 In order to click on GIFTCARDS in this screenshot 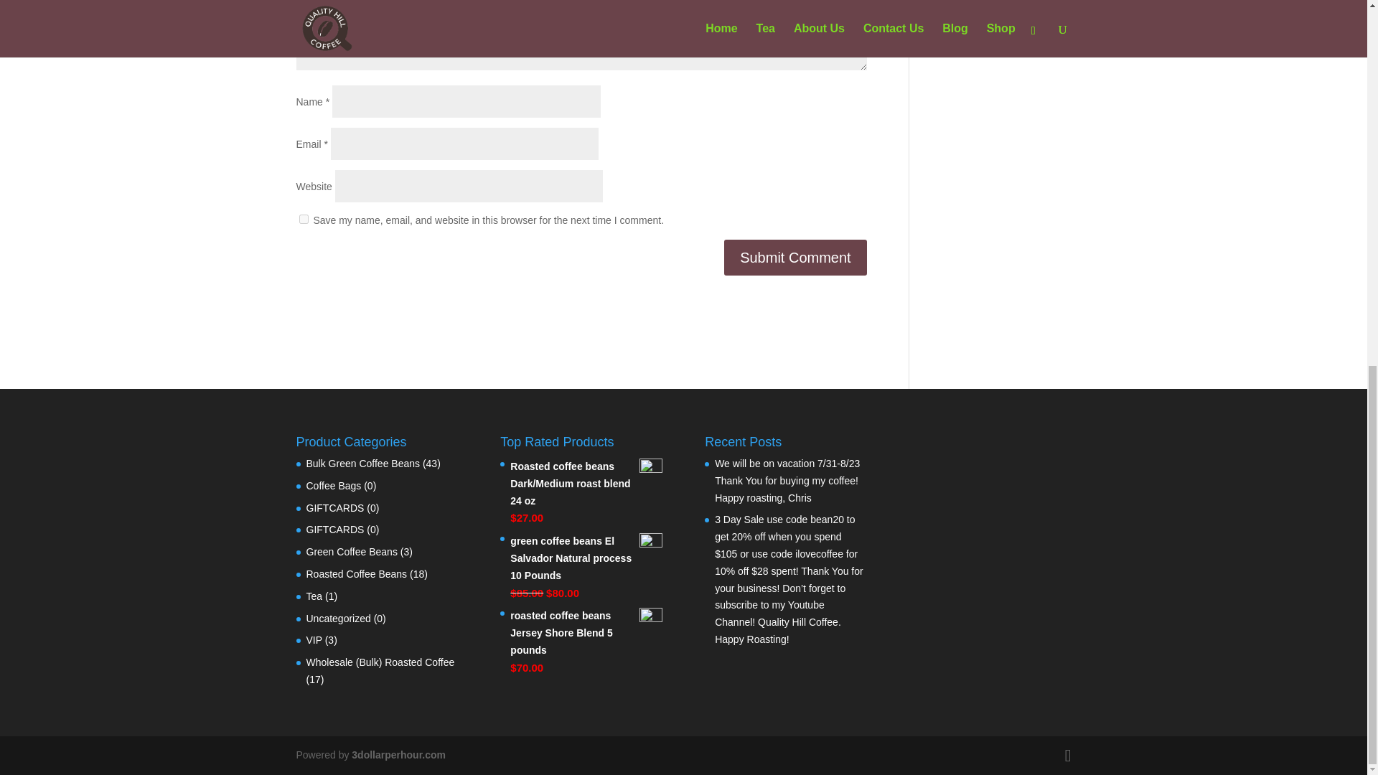, I will do `click(334, 508)`.